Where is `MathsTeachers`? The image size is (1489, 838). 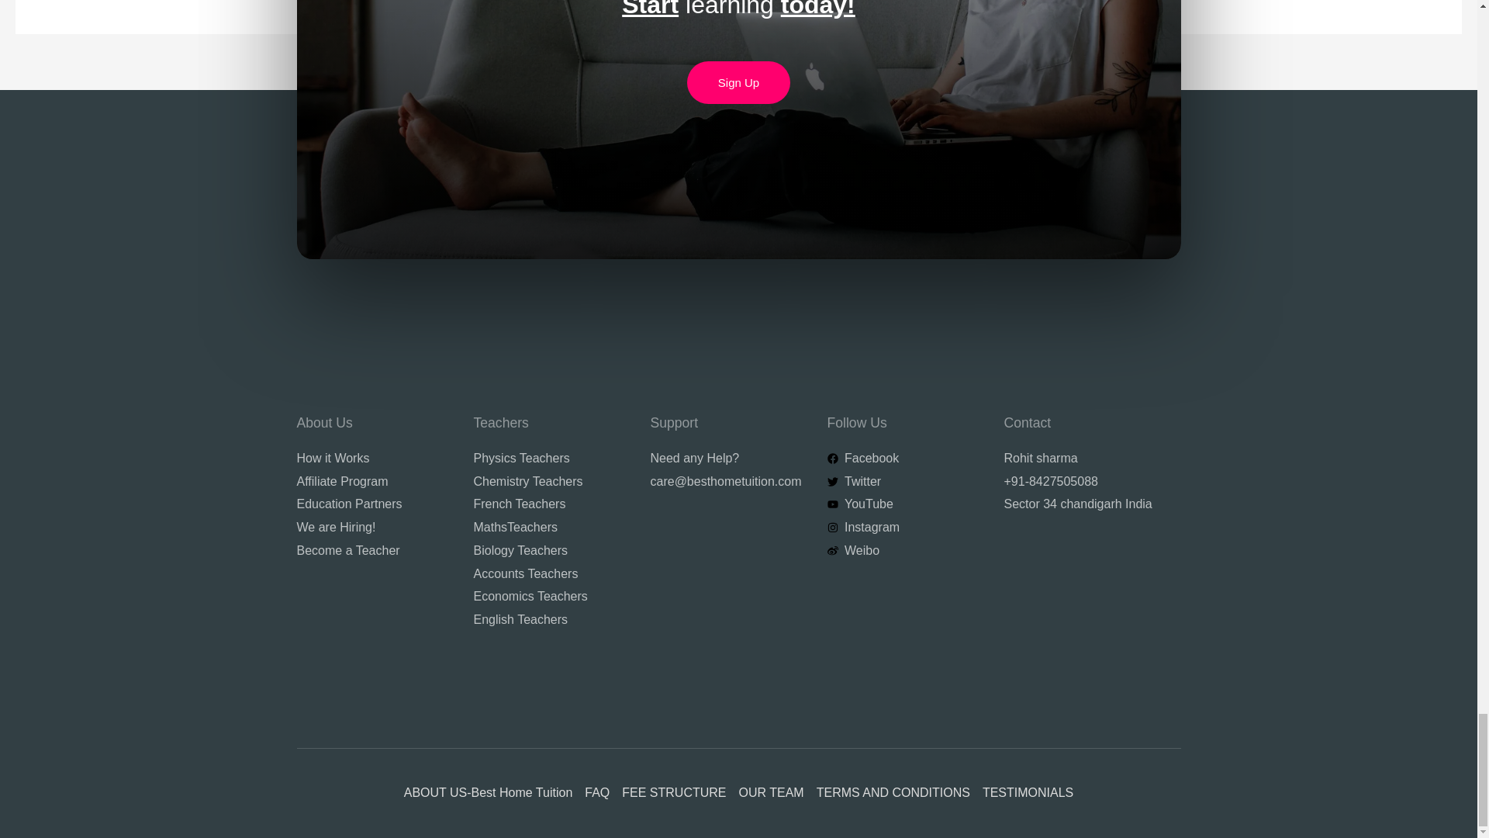
MathsTeachers is located at coordinates (551, 528).